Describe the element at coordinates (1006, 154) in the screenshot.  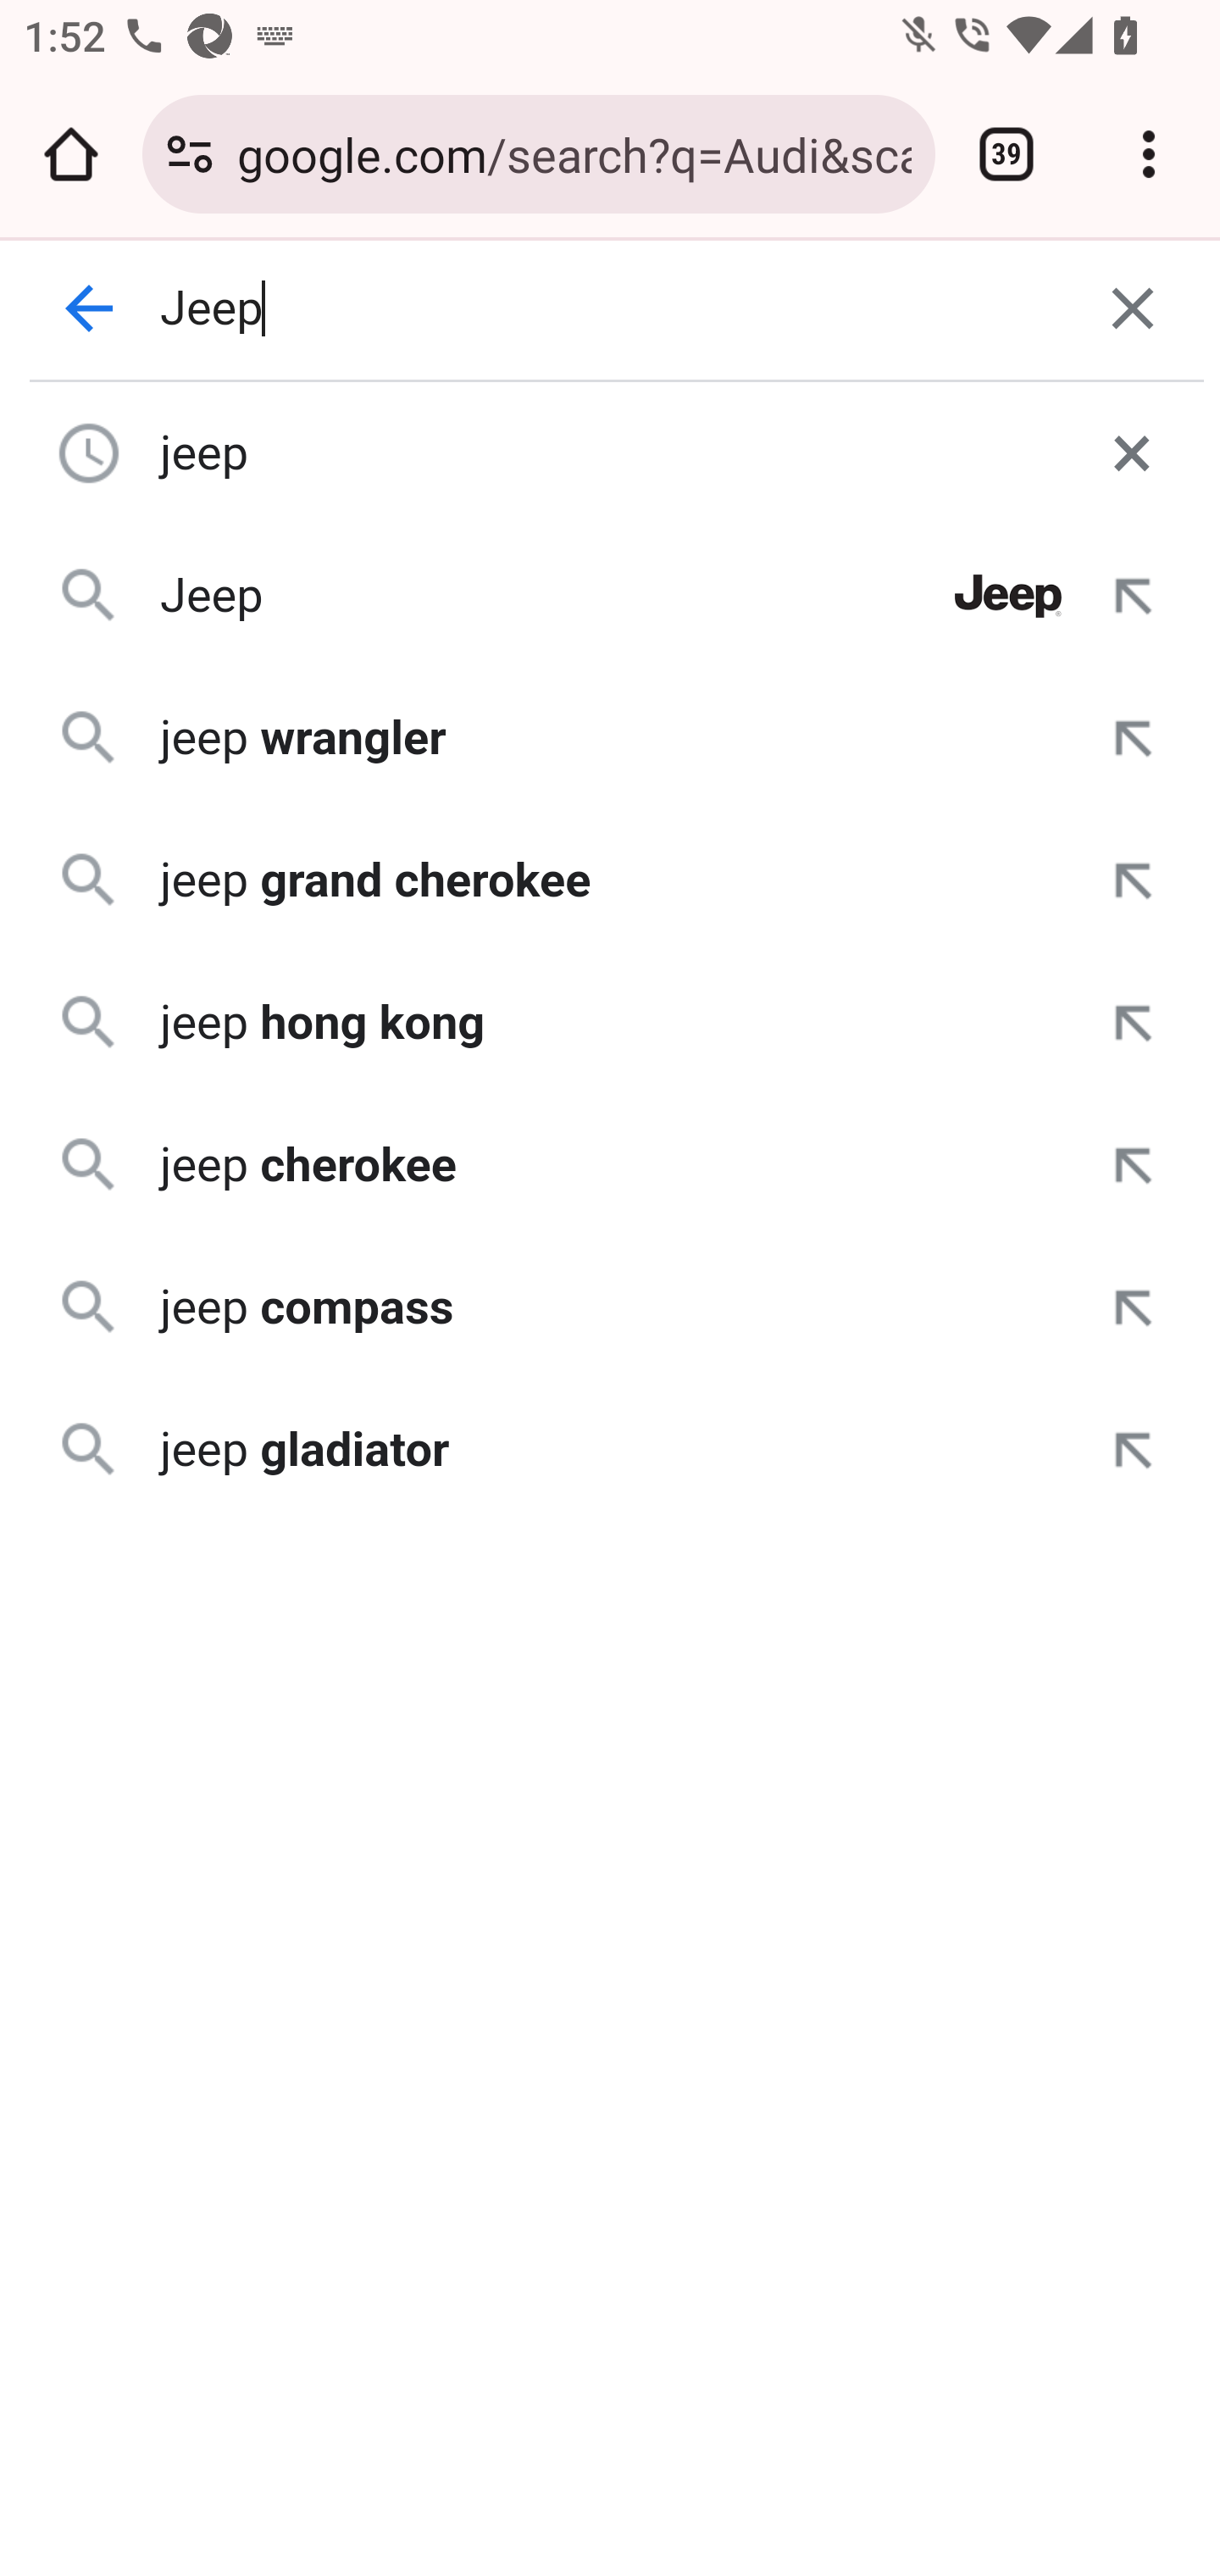
I see `Switch or close tabs` at that location.